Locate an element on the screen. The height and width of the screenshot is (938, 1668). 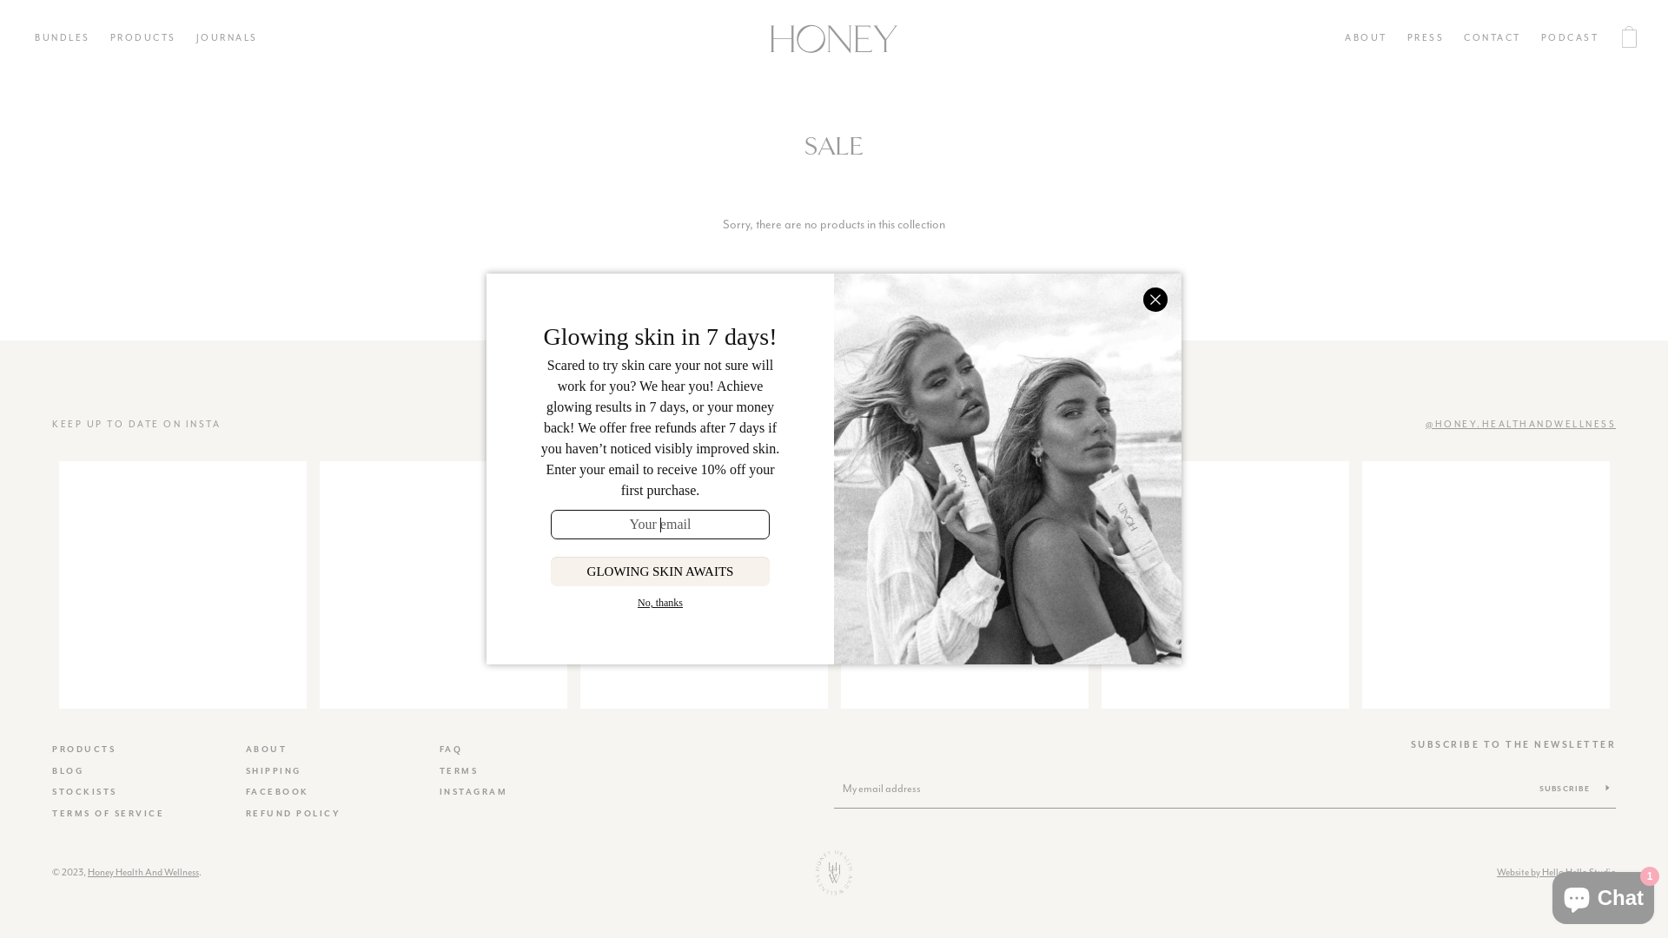
BUNDLES is located at coordinates (63, 39).